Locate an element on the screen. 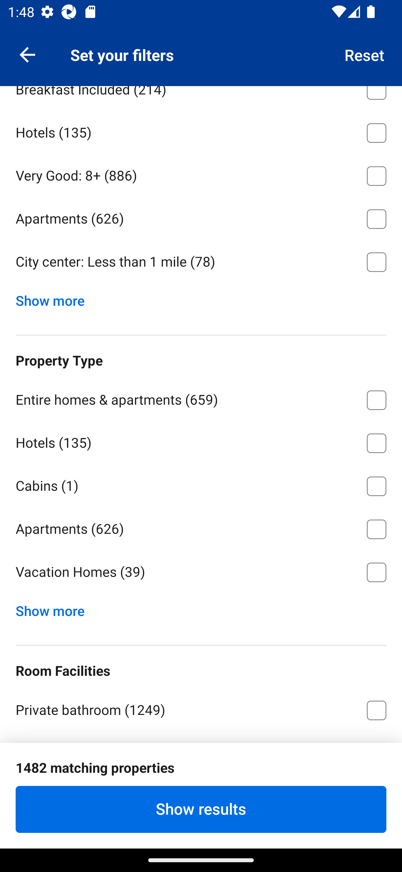 The width and height of the screenshot is (402, 872). Vacation Homes ⁦(39) is located at coordinates (201, 572).